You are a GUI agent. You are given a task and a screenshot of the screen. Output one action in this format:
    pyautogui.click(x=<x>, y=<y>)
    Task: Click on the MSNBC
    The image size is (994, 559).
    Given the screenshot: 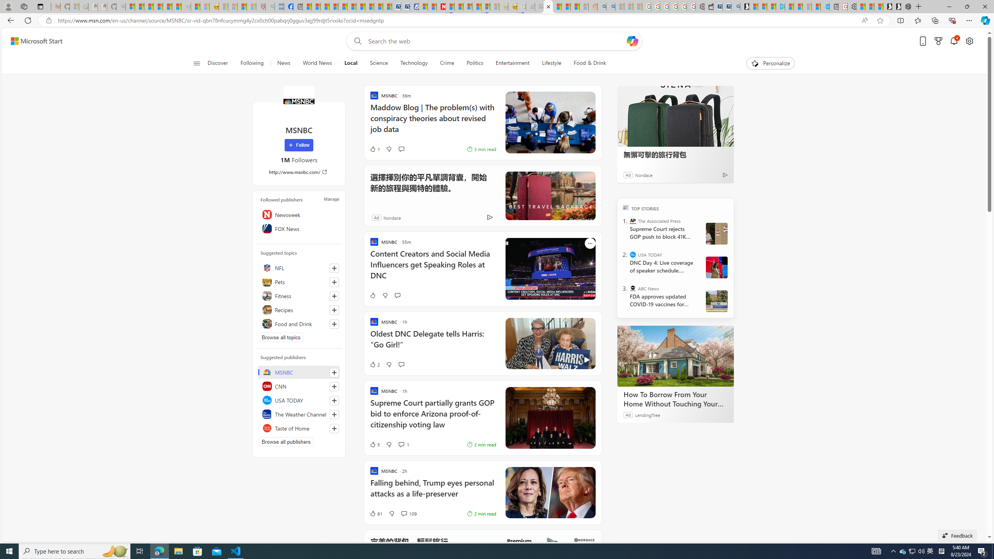 What is the action you would take?
    pyautogui.click(x=298, y=101)
    